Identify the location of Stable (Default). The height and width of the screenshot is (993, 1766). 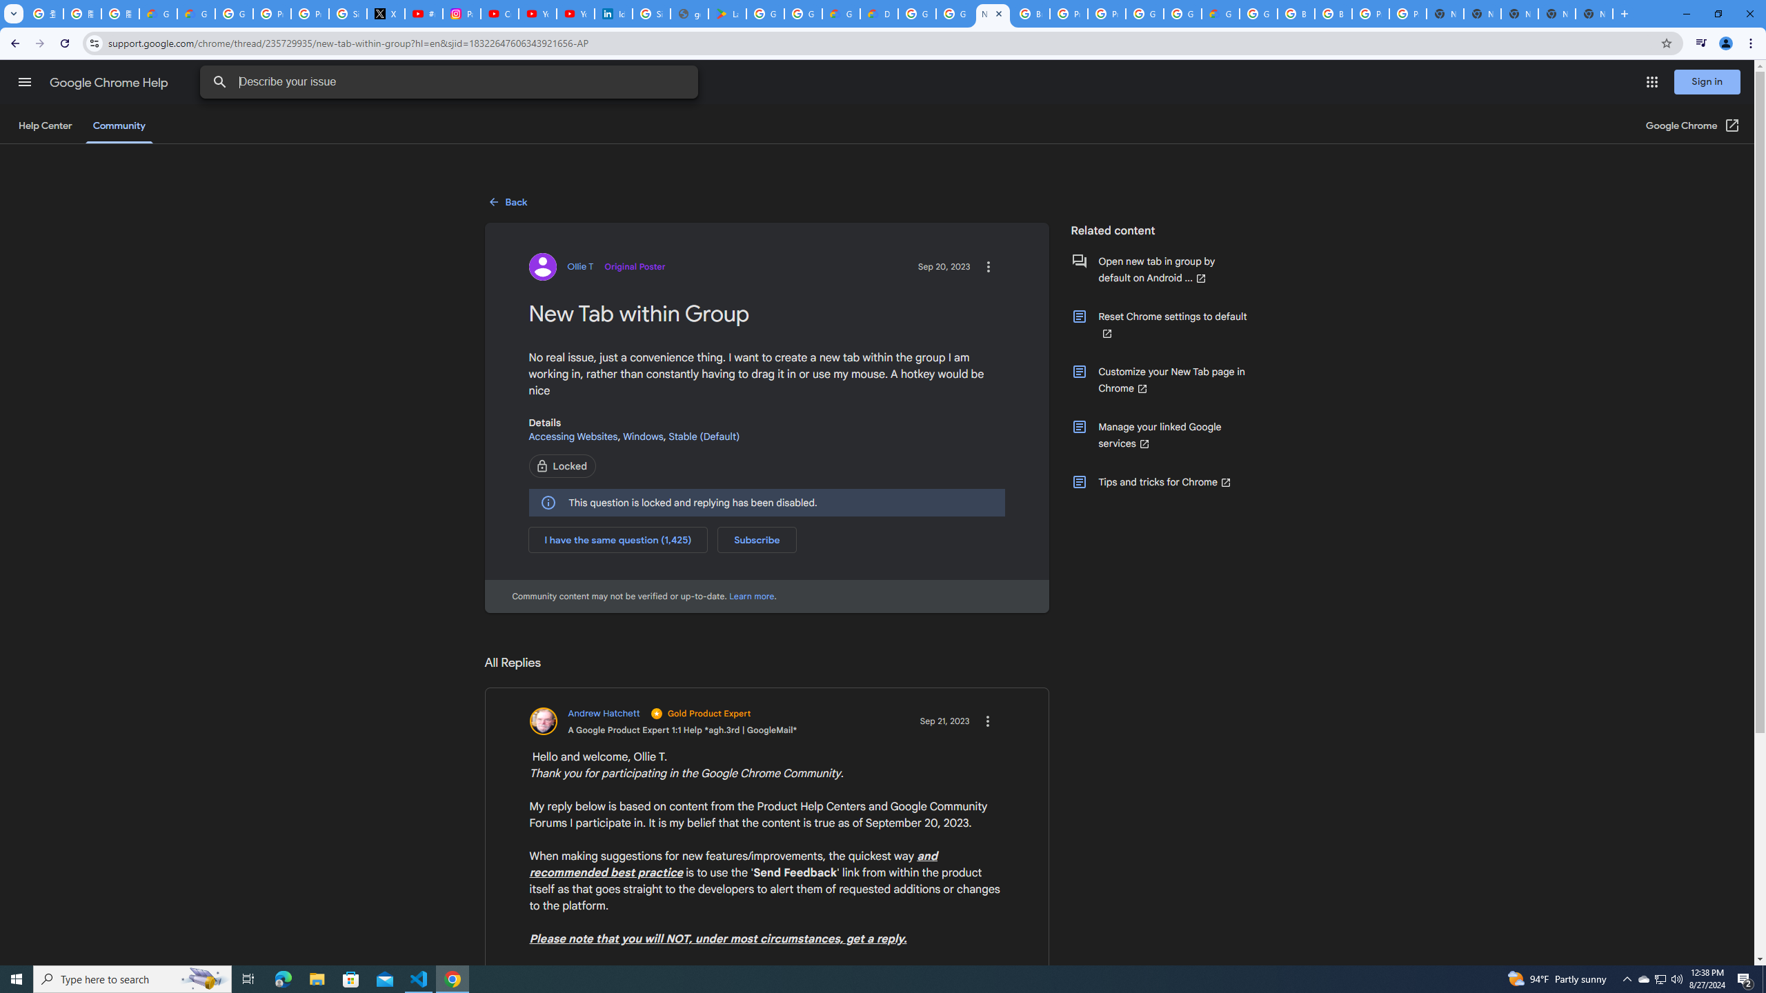
(704, 436).